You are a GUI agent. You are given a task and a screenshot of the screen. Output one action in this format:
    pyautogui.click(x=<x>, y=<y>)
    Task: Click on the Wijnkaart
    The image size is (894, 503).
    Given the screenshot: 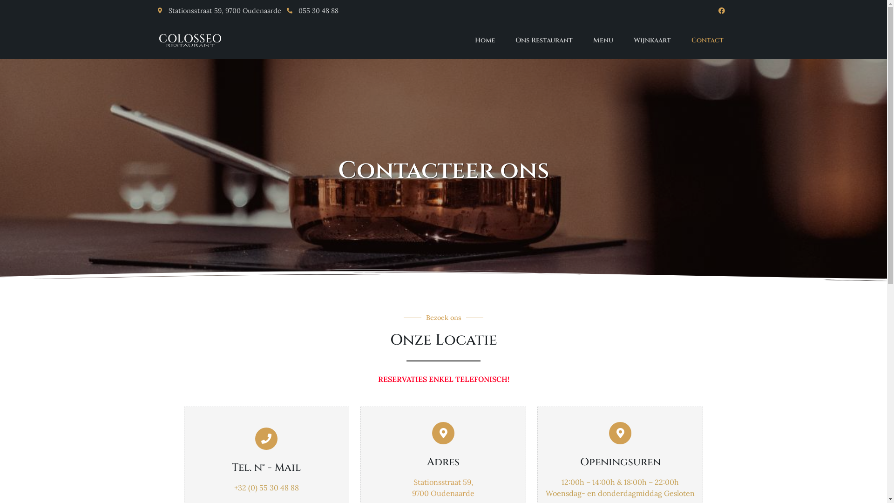 What is the action you would take?
    pyautogui.click(x=652, y=41)
    